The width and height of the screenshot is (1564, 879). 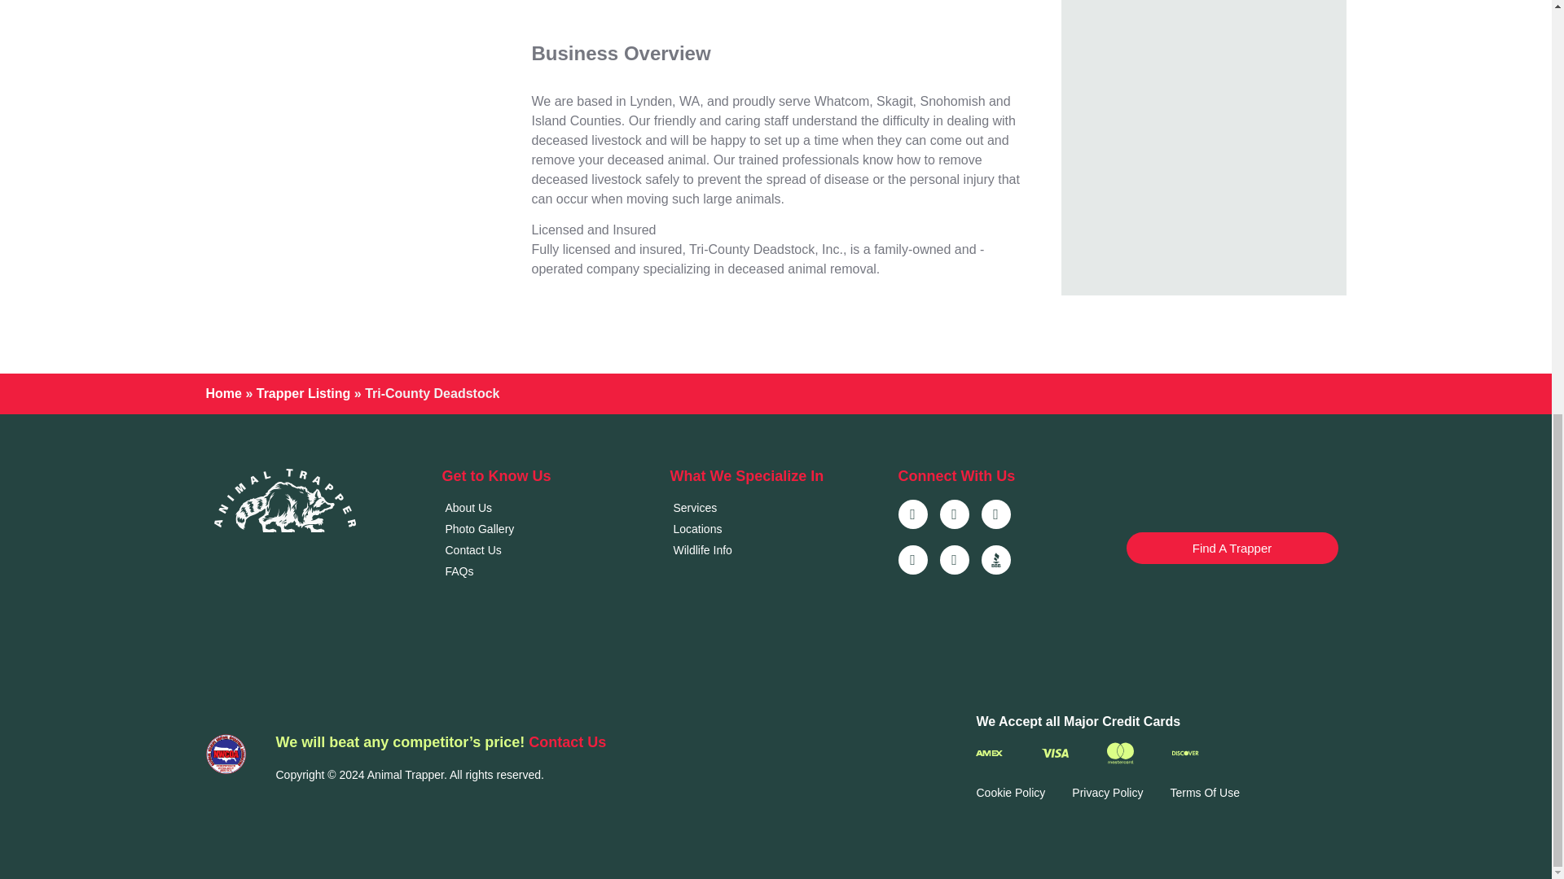 I want to click on Home, so click(x=222, y=394).